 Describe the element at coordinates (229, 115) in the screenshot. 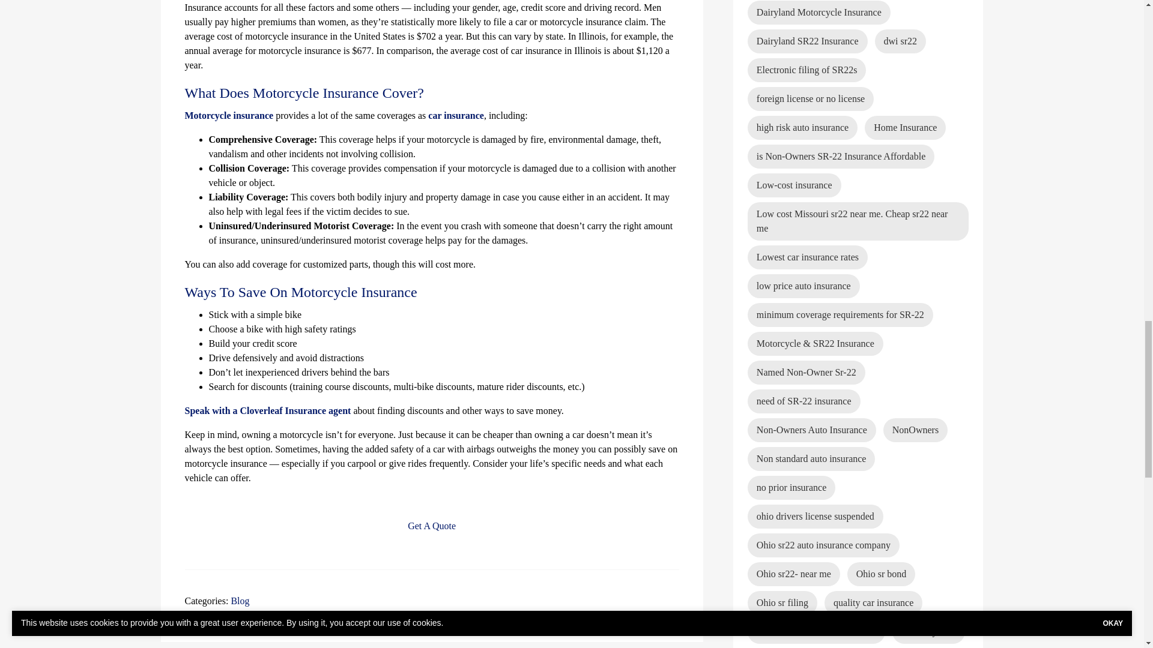

I see `Motorcycle insurance` at that location.